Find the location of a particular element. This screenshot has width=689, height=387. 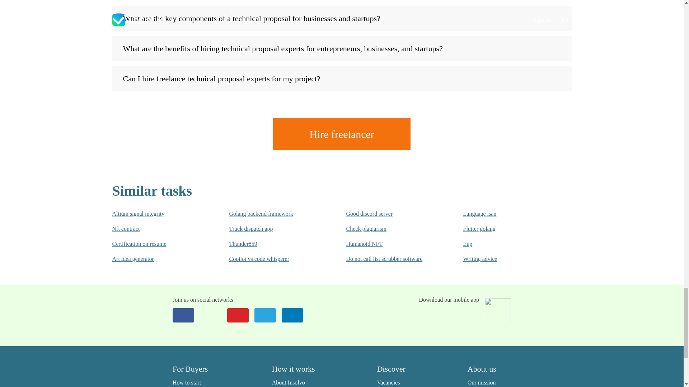

Truck dispatch app is located at coordinates (273, 229).